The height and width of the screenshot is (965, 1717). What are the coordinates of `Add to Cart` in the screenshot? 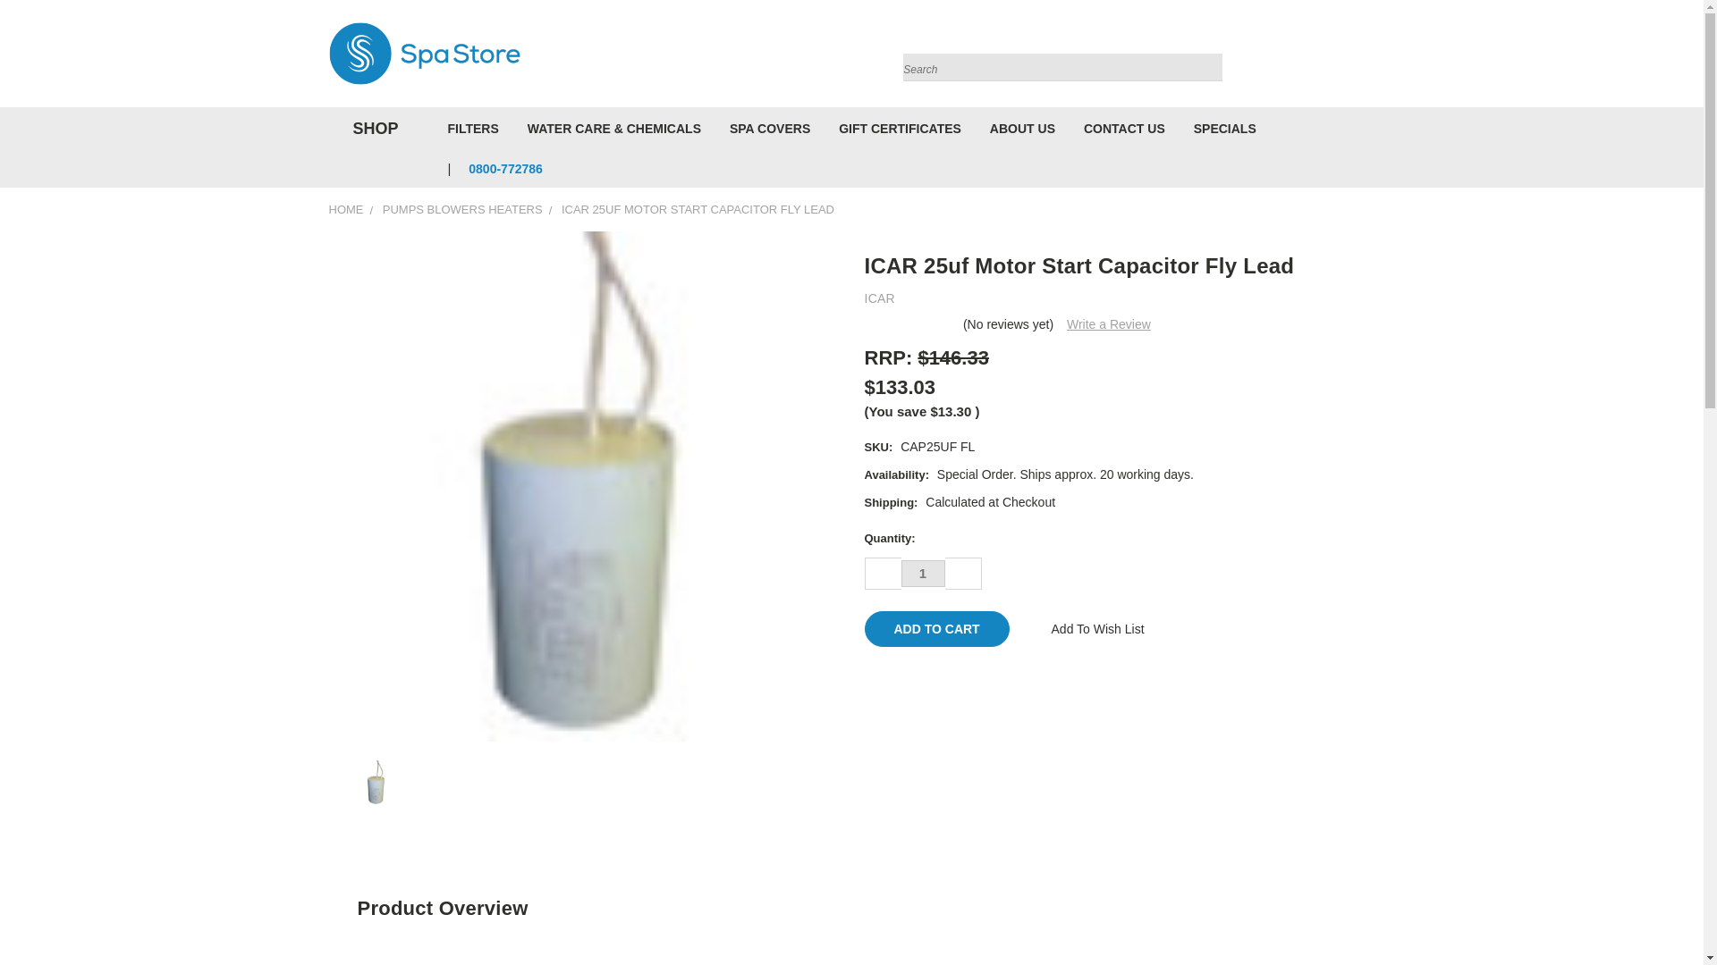 It's located at (935, 628).